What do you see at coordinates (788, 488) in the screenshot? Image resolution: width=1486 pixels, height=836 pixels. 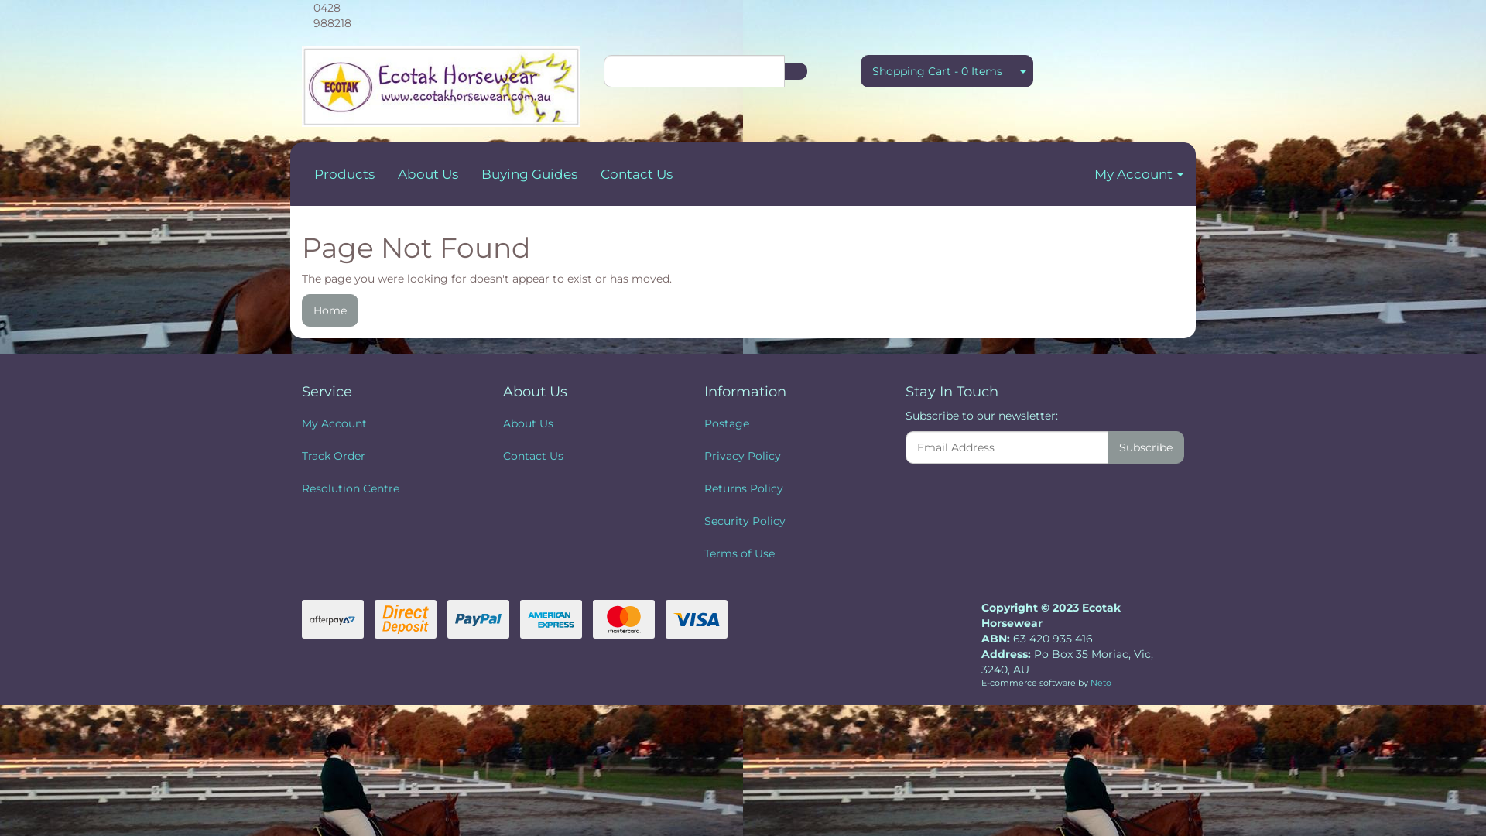 I see `Returns Policy` at bounding box center [788, 488].